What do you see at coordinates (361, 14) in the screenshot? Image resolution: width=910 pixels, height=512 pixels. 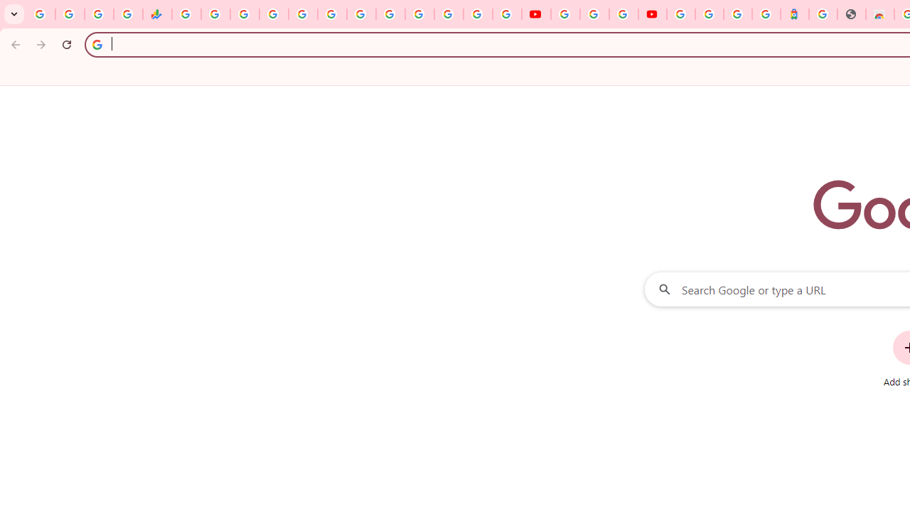 I see `Android TV Policies and Guidelines - Transparency Center` at bounding box center [361, 14].